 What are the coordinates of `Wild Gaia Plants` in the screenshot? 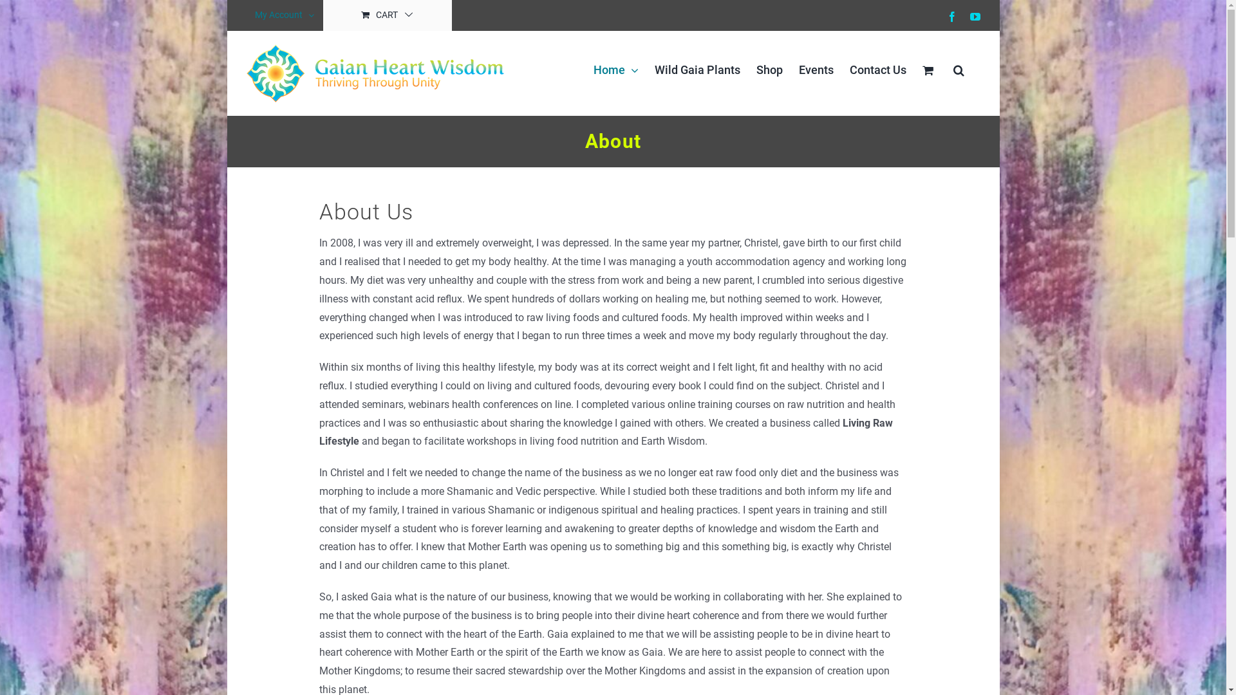 It's located at (697, 70).